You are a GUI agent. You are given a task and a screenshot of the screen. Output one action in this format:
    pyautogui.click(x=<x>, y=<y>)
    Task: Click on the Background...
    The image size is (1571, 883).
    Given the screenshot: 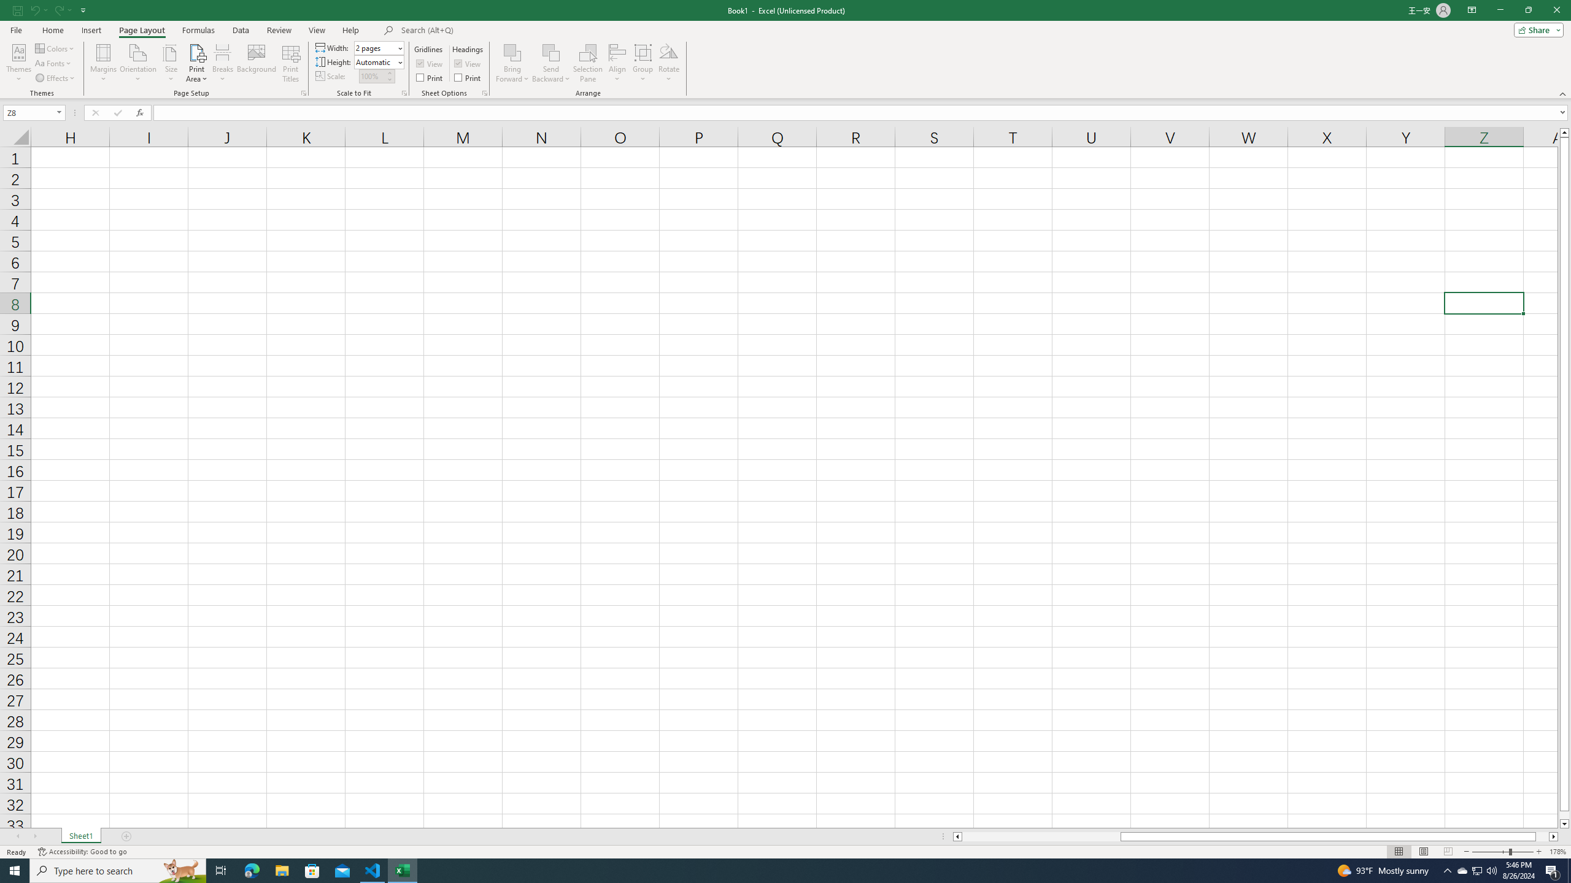 What is the action you would take?
    pyautogui.click(x=257, y=63)
    